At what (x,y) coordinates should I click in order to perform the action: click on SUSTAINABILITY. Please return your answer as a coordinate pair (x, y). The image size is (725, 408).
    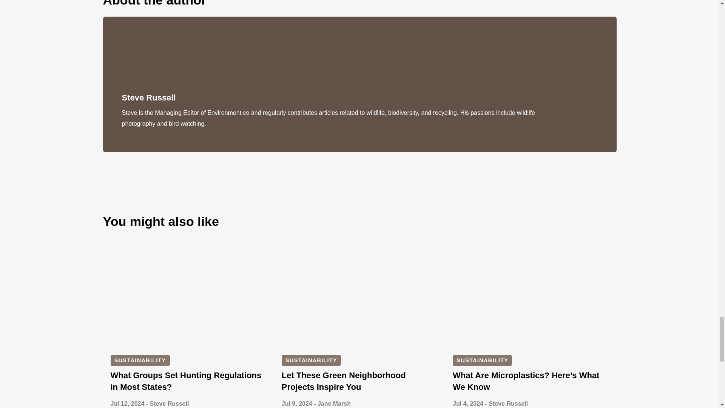
    Looking at the image, I should click on (140, 360).